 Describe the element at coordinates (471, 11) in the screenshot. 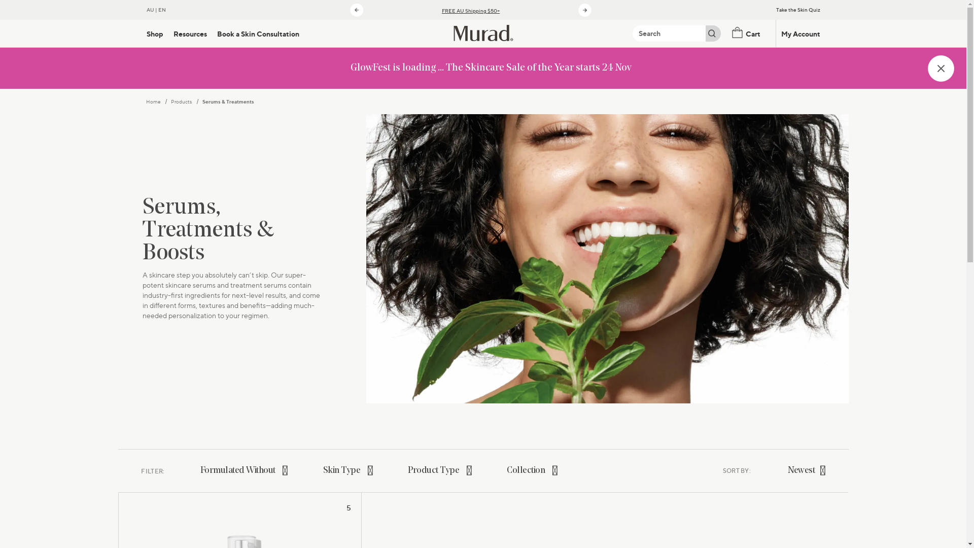

I see `FREE AU Shipping $50+` at that location.